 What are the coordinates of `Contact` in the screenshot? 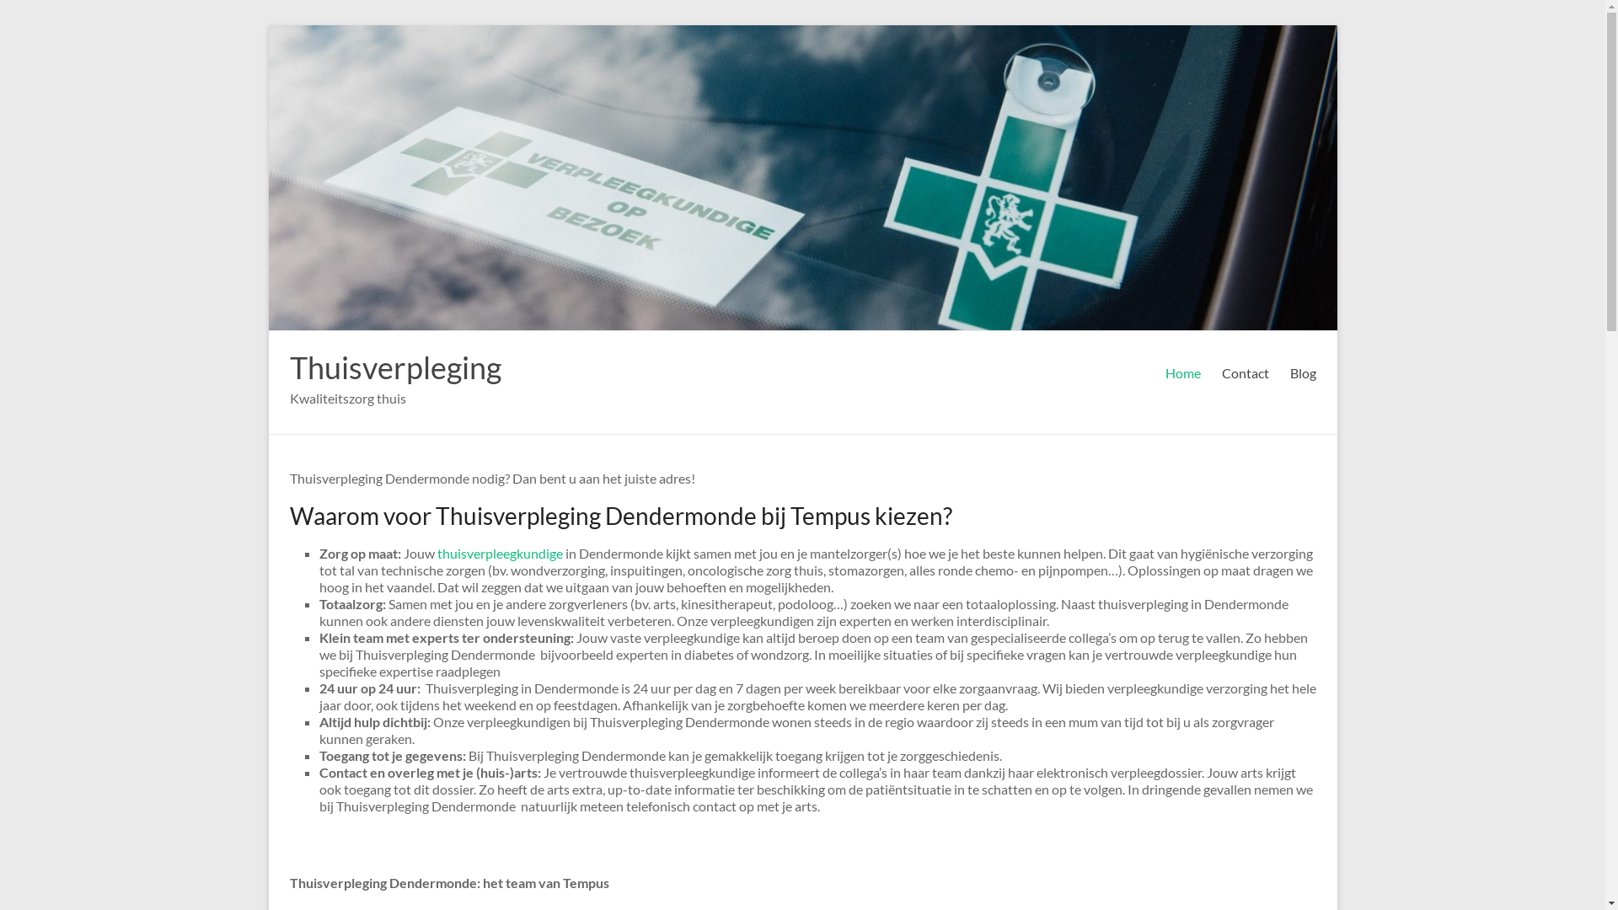 It's located at (1246, 373).